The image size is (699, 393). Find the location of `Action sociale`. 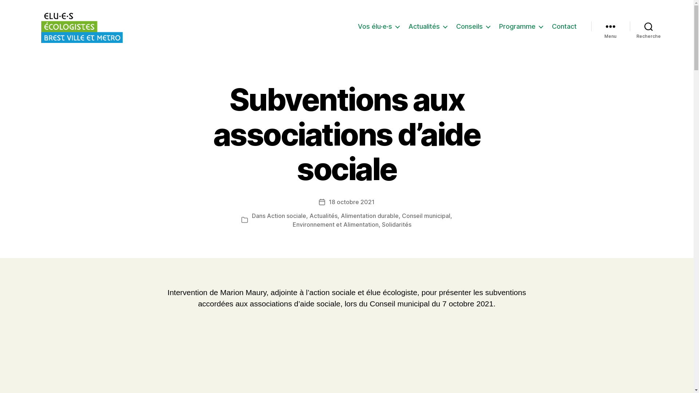

Action sociale is located at coordinates (286, 216).